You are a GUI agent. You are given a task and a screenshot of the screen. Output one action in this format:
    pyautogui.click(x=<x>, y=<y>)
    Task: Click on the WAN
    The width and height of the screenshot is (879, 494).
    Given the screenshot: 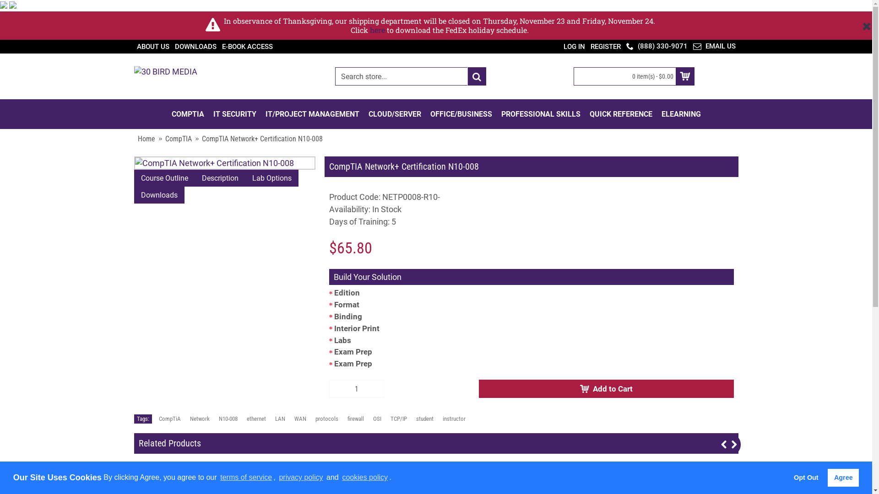 What is the action you would take?
    pyautogui.click(x=300, y=419)
    